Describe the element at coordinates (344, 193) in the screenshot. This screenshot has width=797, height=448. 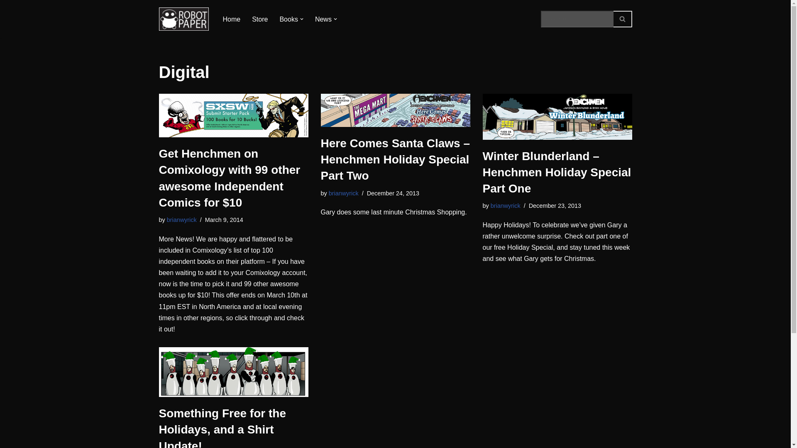
I see `Posts by brianwyrick` at that location.